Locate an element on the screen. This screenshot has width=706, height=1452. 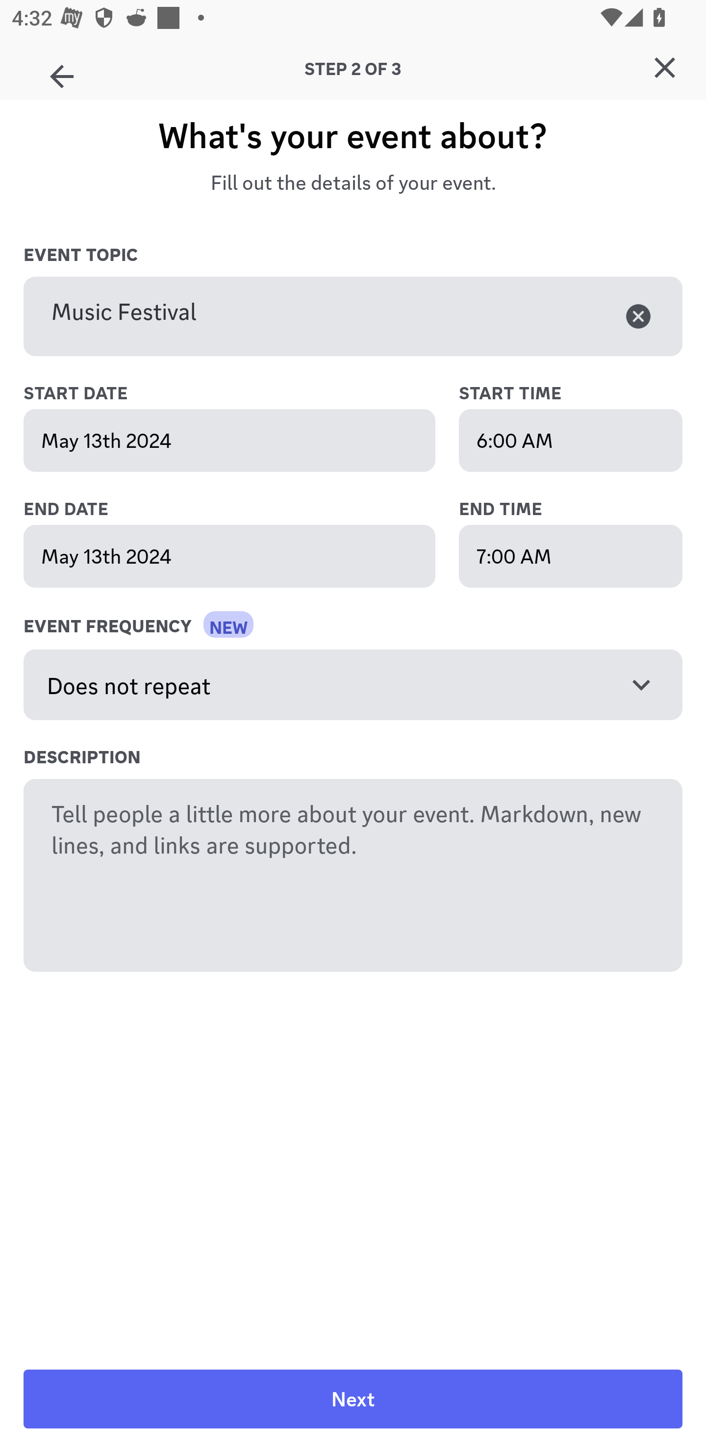
  Friends F is located at coordinates (62, 71).